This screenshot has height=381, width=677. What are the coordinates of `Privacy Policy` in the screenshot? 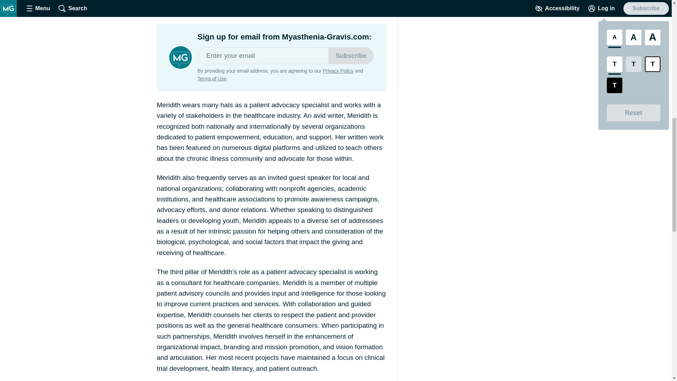 It's located at (338, 71).